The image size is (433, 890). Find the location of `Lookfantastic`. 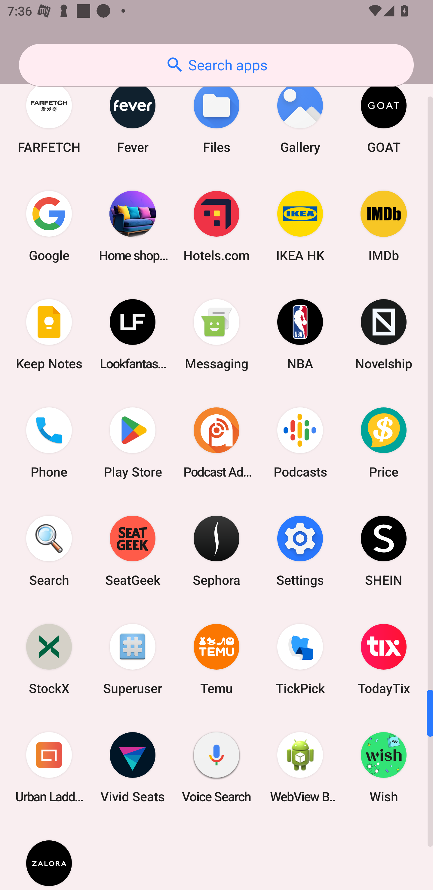

Lookfantastic is located at coordinates (133, 334).